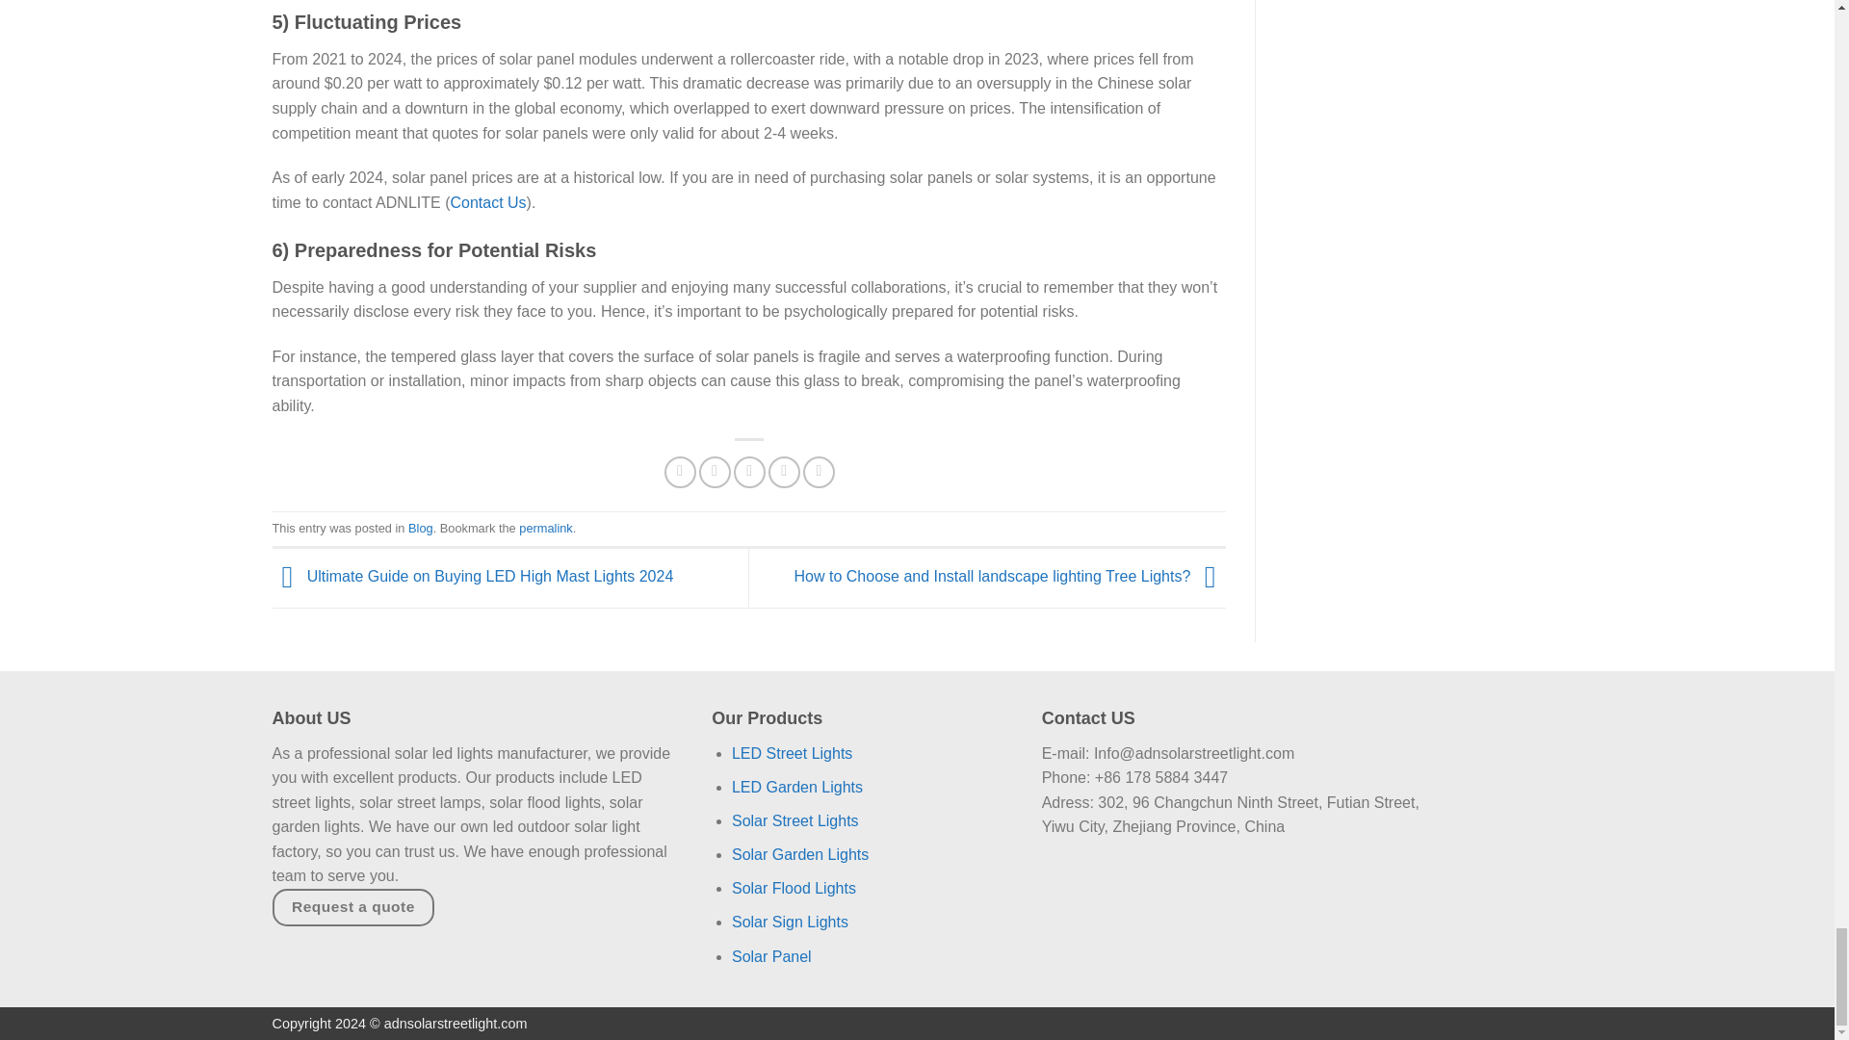 The width and height of the screenshot is (1849, 1040). Describe the element at coordinates (749, 472) in the screenshot. I see `Email to a Friend` at that location.